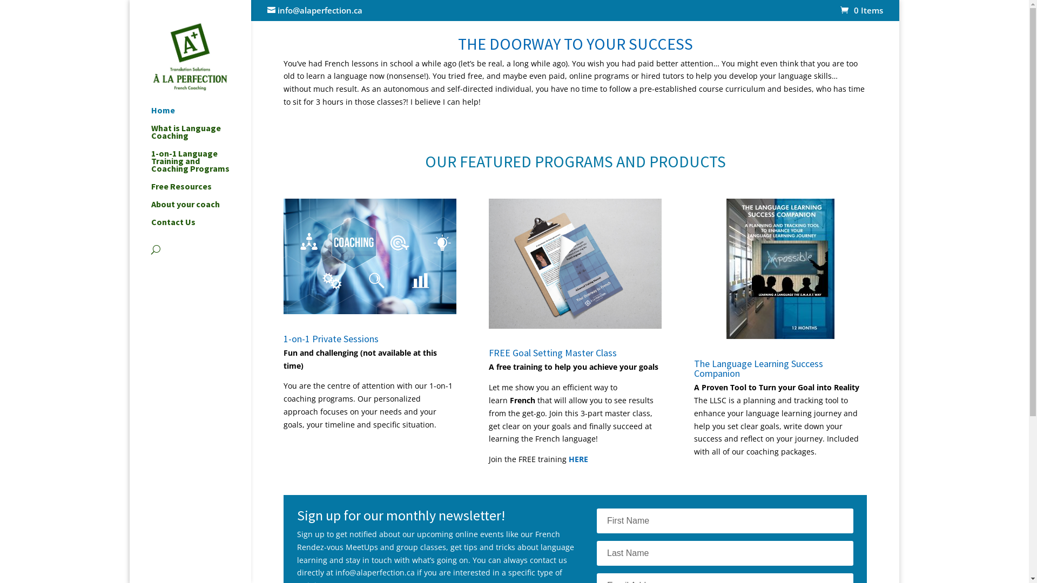 Image resolution: width=1037 pixels, height=583 pixels. Describe the element at coordinates (331, 339) in the screenshot. I see `1-on-1 Private Sessions` at that location.